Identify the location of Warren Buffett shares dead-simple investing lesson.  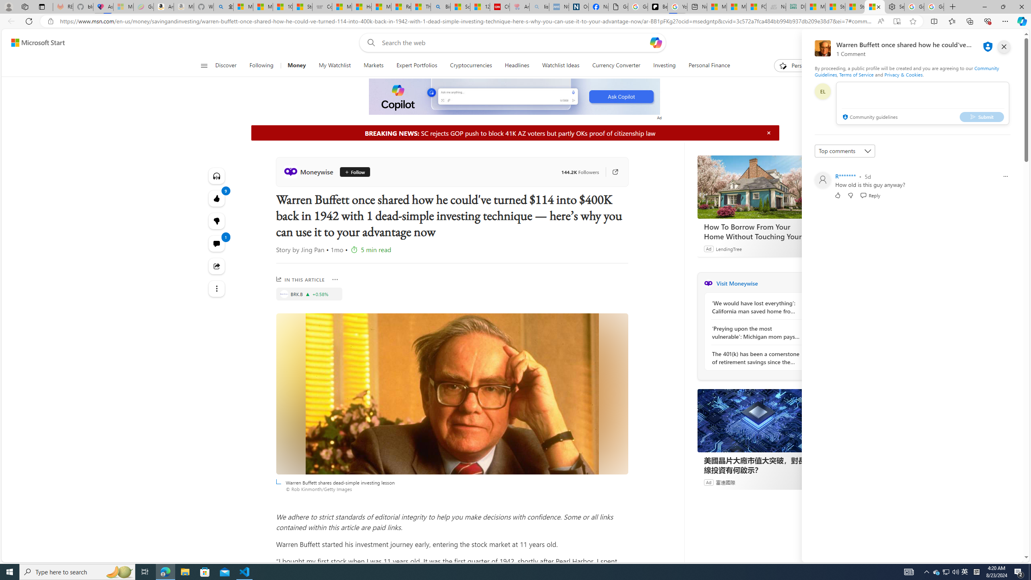
(452, 394).